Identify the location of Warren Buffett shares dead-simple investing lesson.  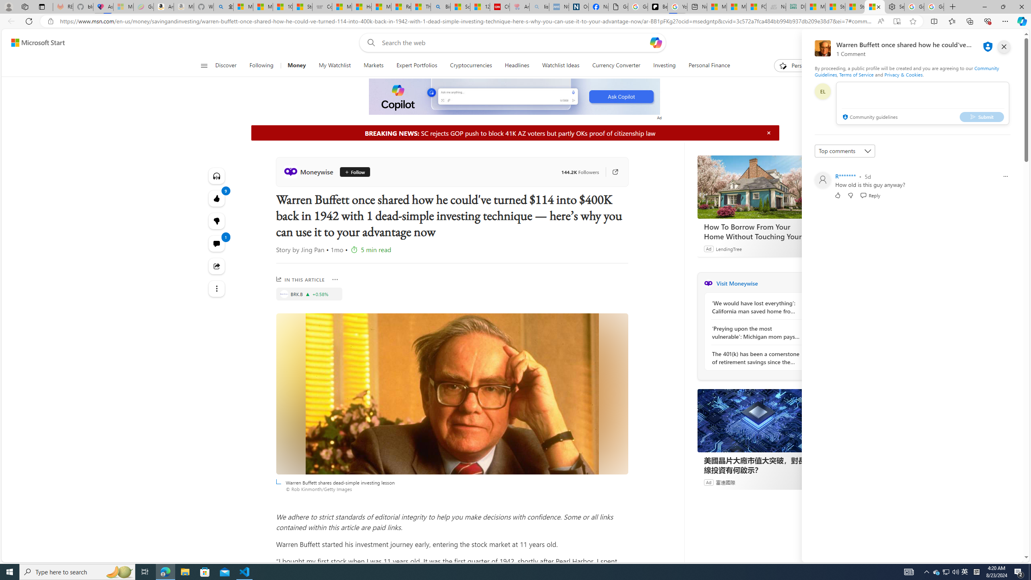
(452, 394).